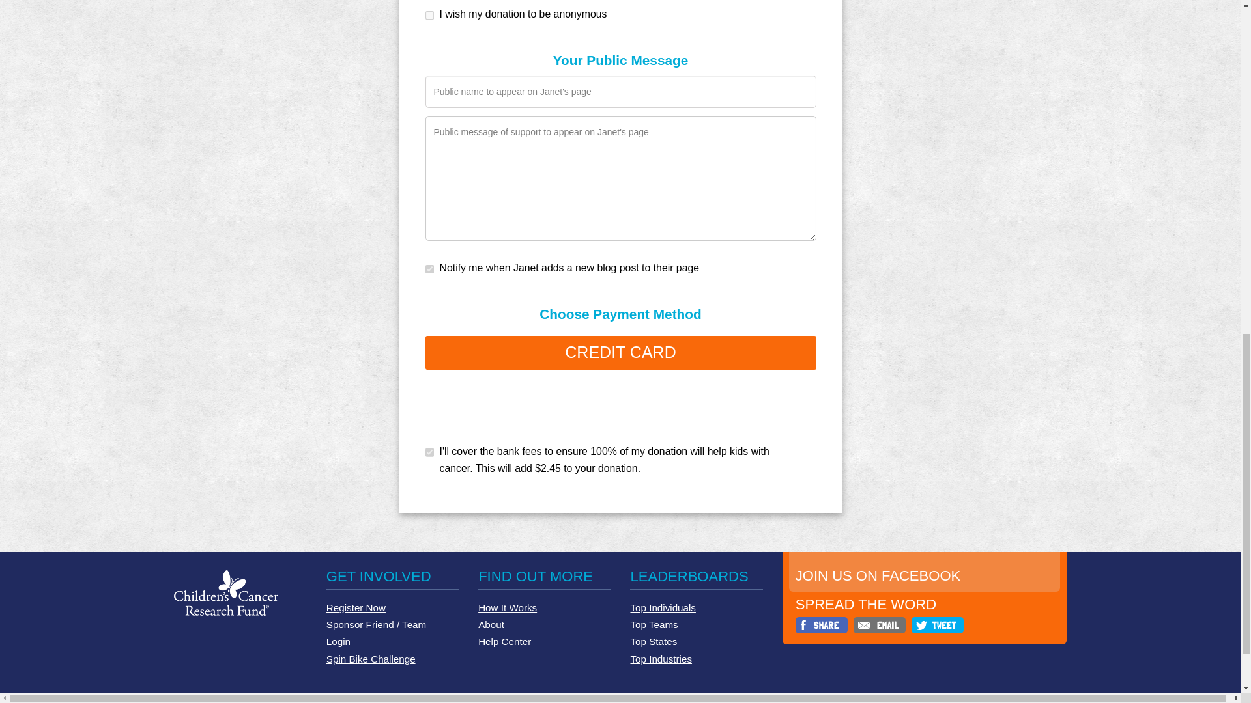  What do you see at coordinates (391, 348) in the screenshot?
I see `true` at bounding box center [391, 348].